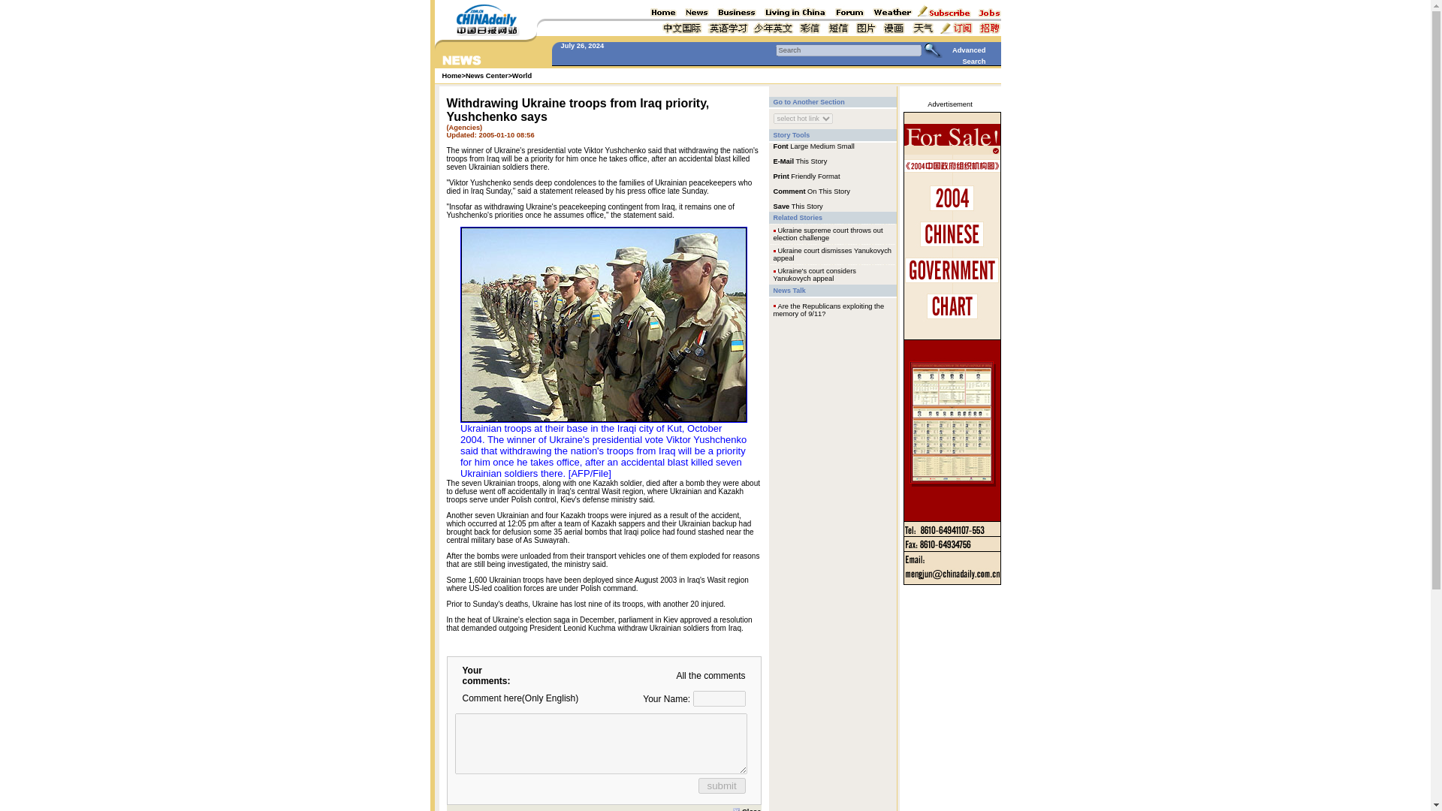  What do you see at coordinates (846, 146) in the screenshot?
I see `Small` at bounding box center [846, 146].